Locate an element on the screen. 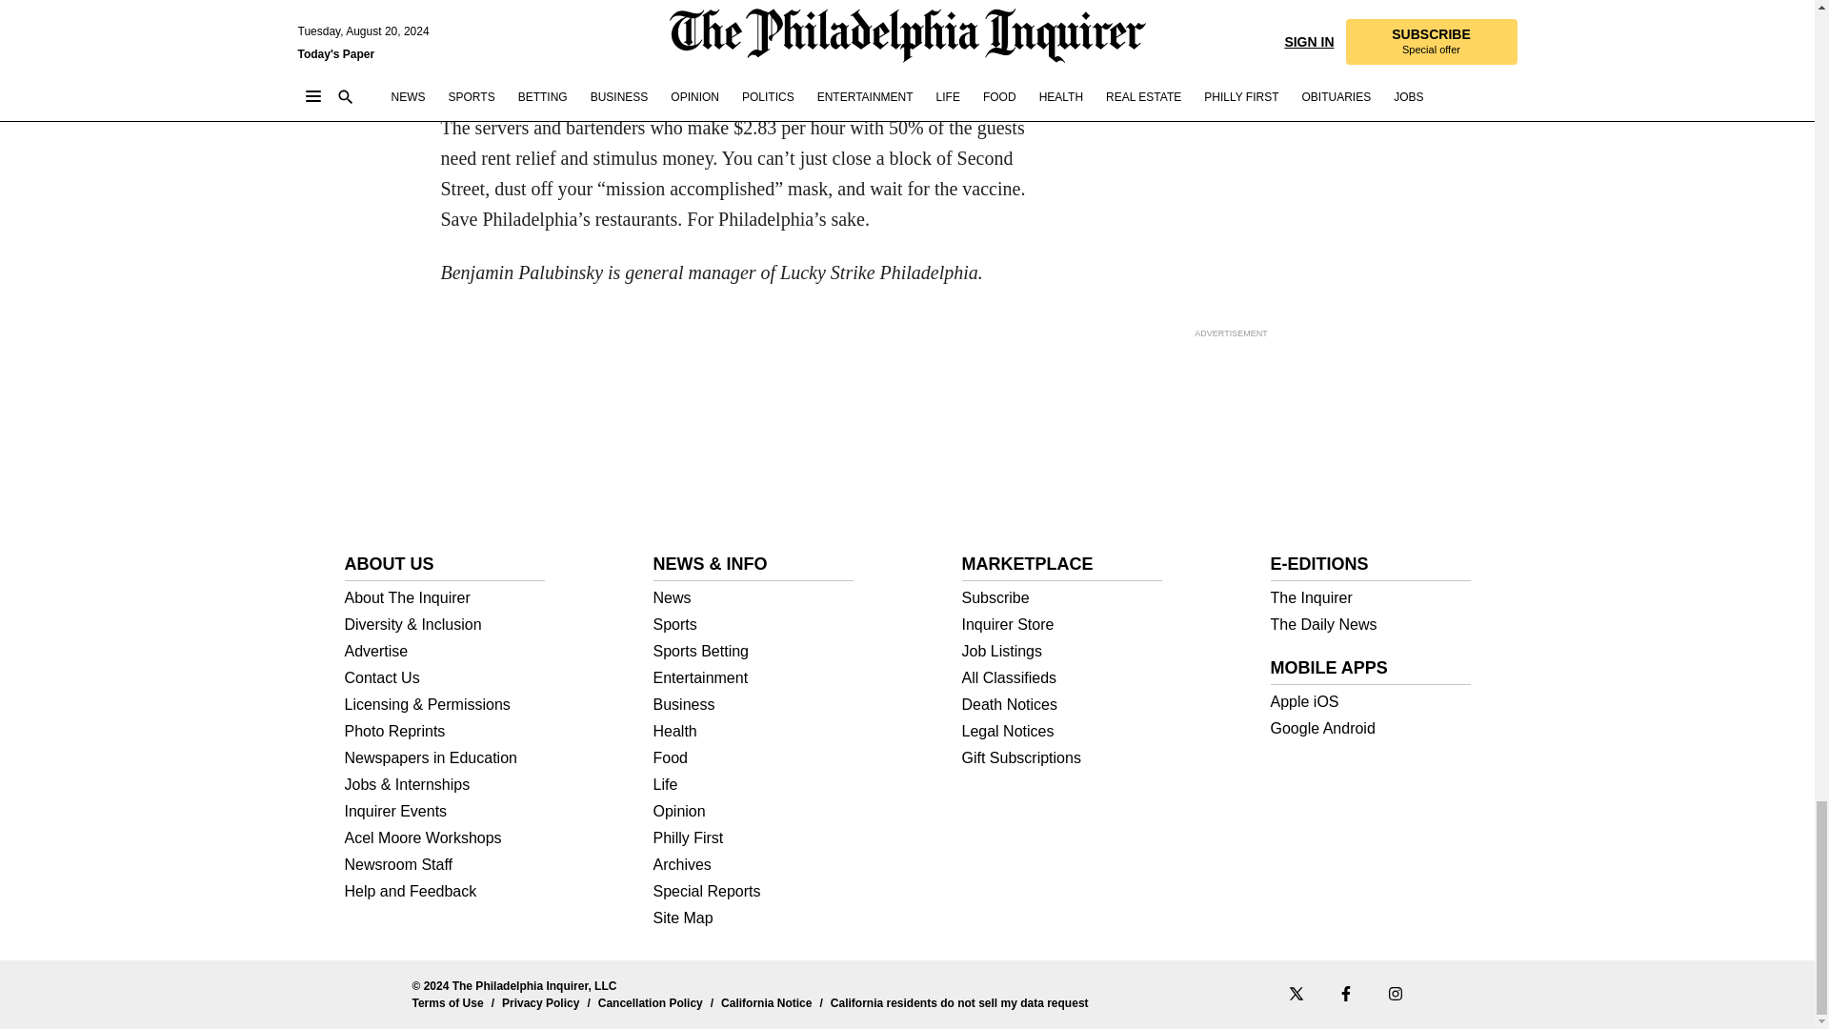  X is located at coordinates (1295, 993).